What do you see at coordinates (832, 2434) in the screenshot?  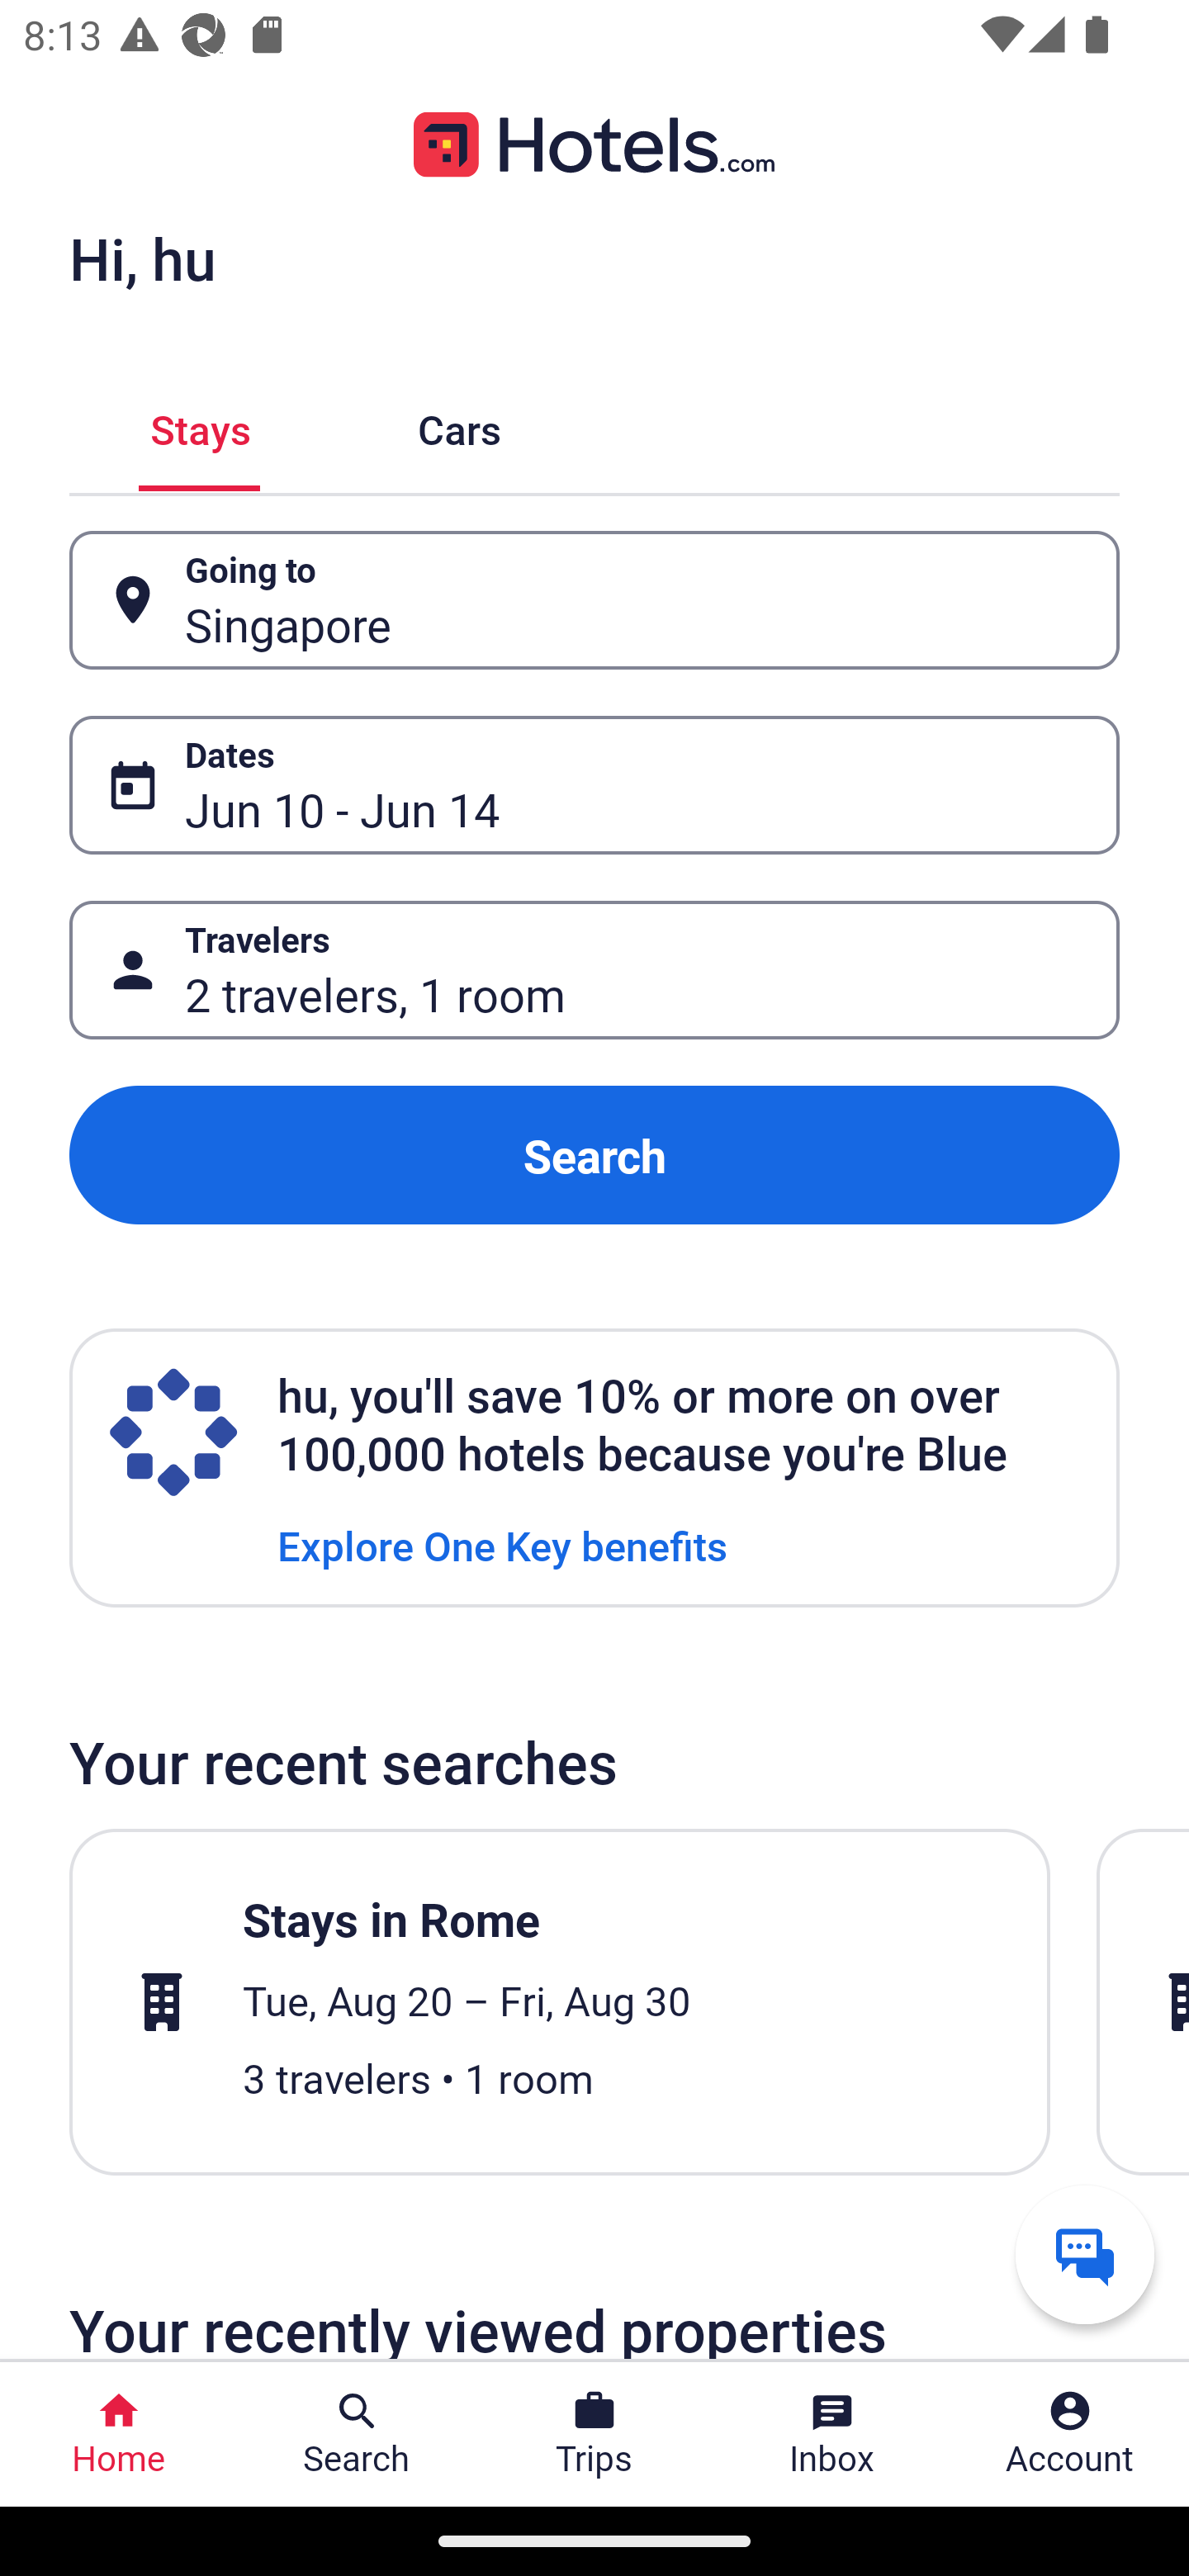 I see `Inbox Inbox Button` at bounding box center [832, 2434].